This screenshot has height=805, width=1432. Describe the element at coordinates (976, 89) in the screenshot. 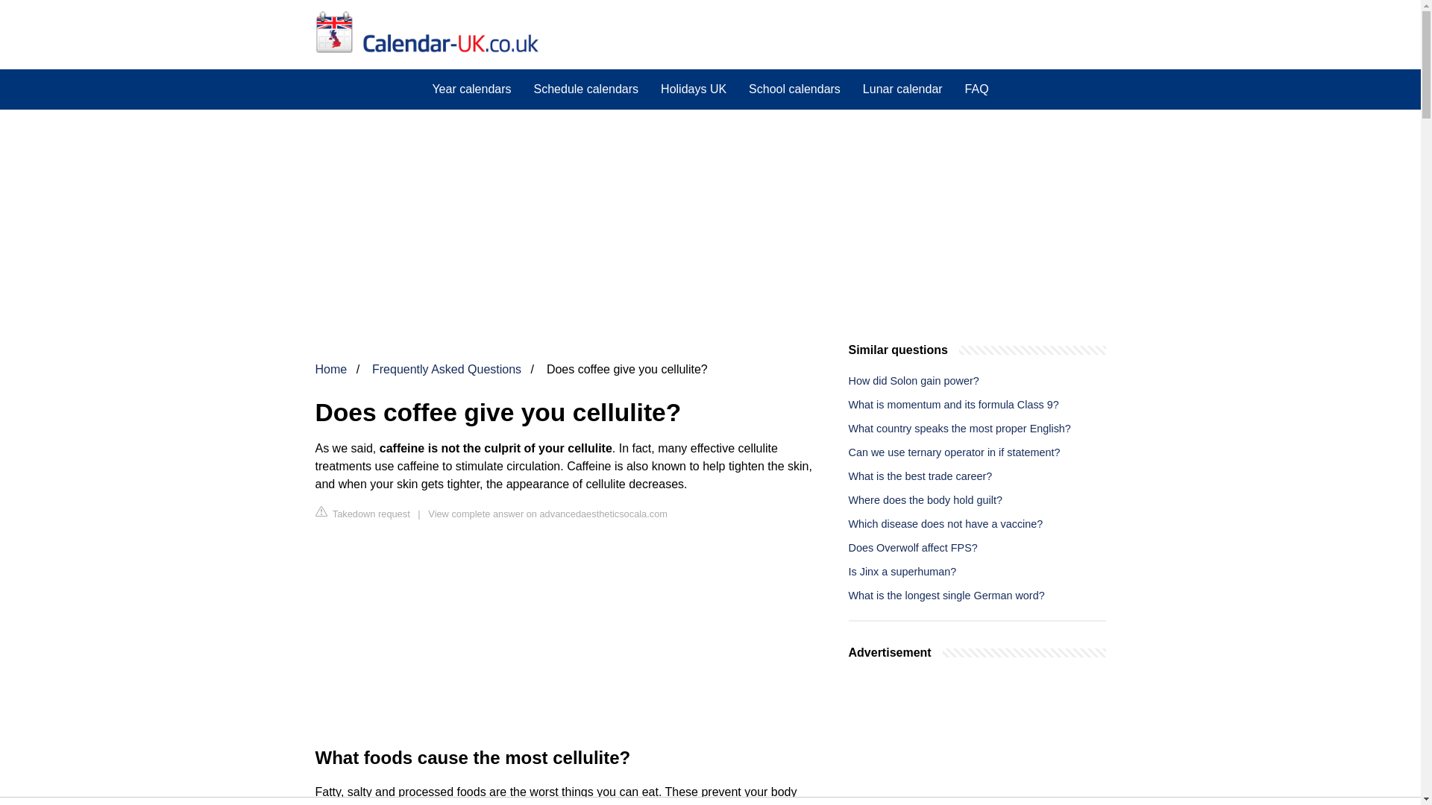

I see `FAQ` at that location.